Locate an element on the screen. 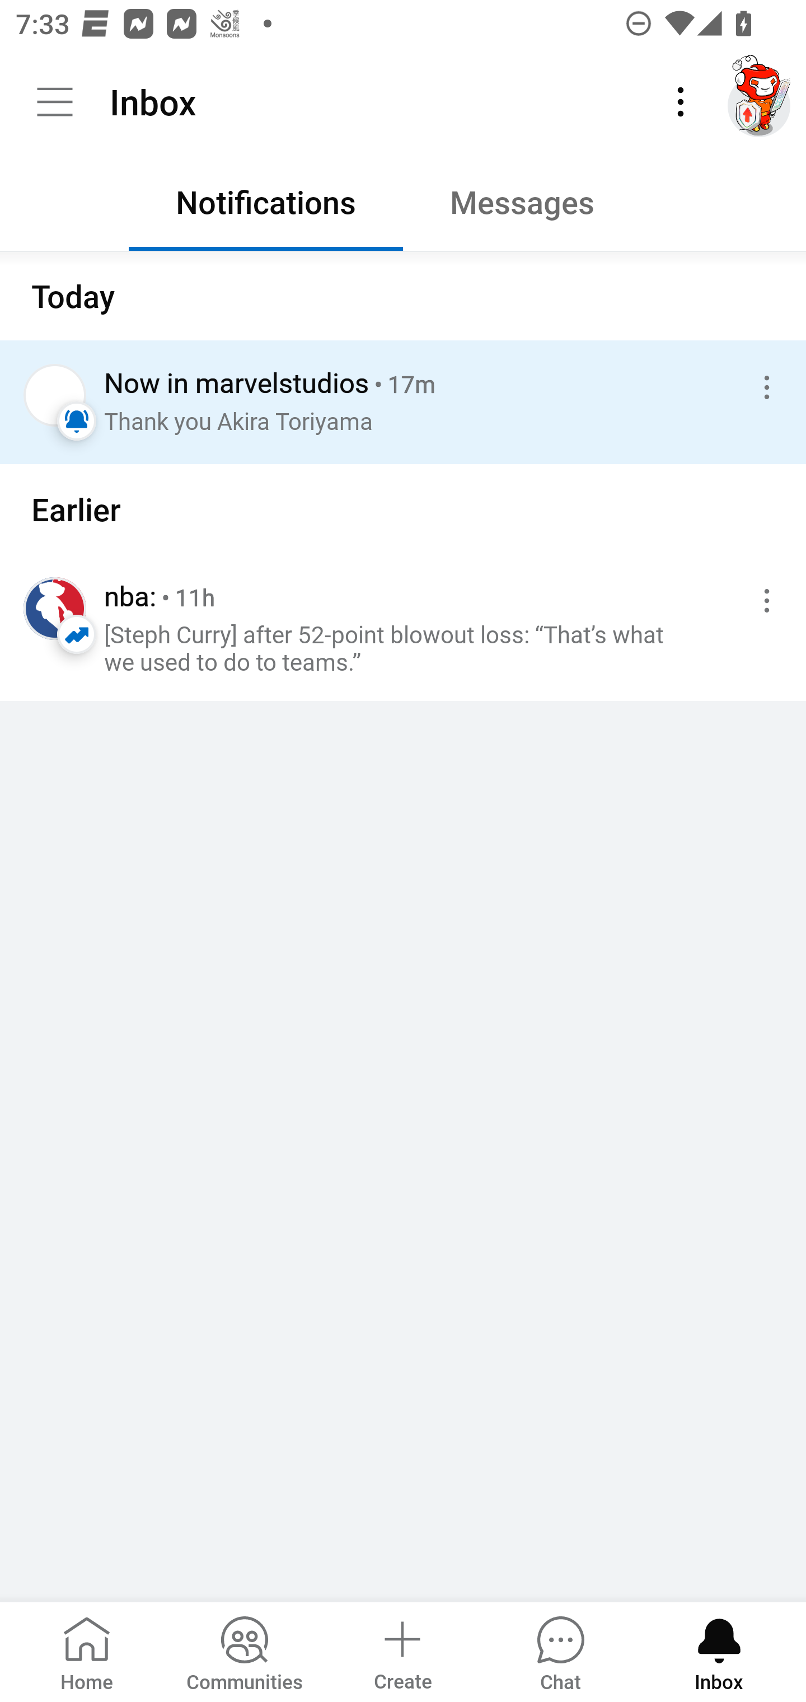  Create a post Create is located at coordinates (402, 1650).